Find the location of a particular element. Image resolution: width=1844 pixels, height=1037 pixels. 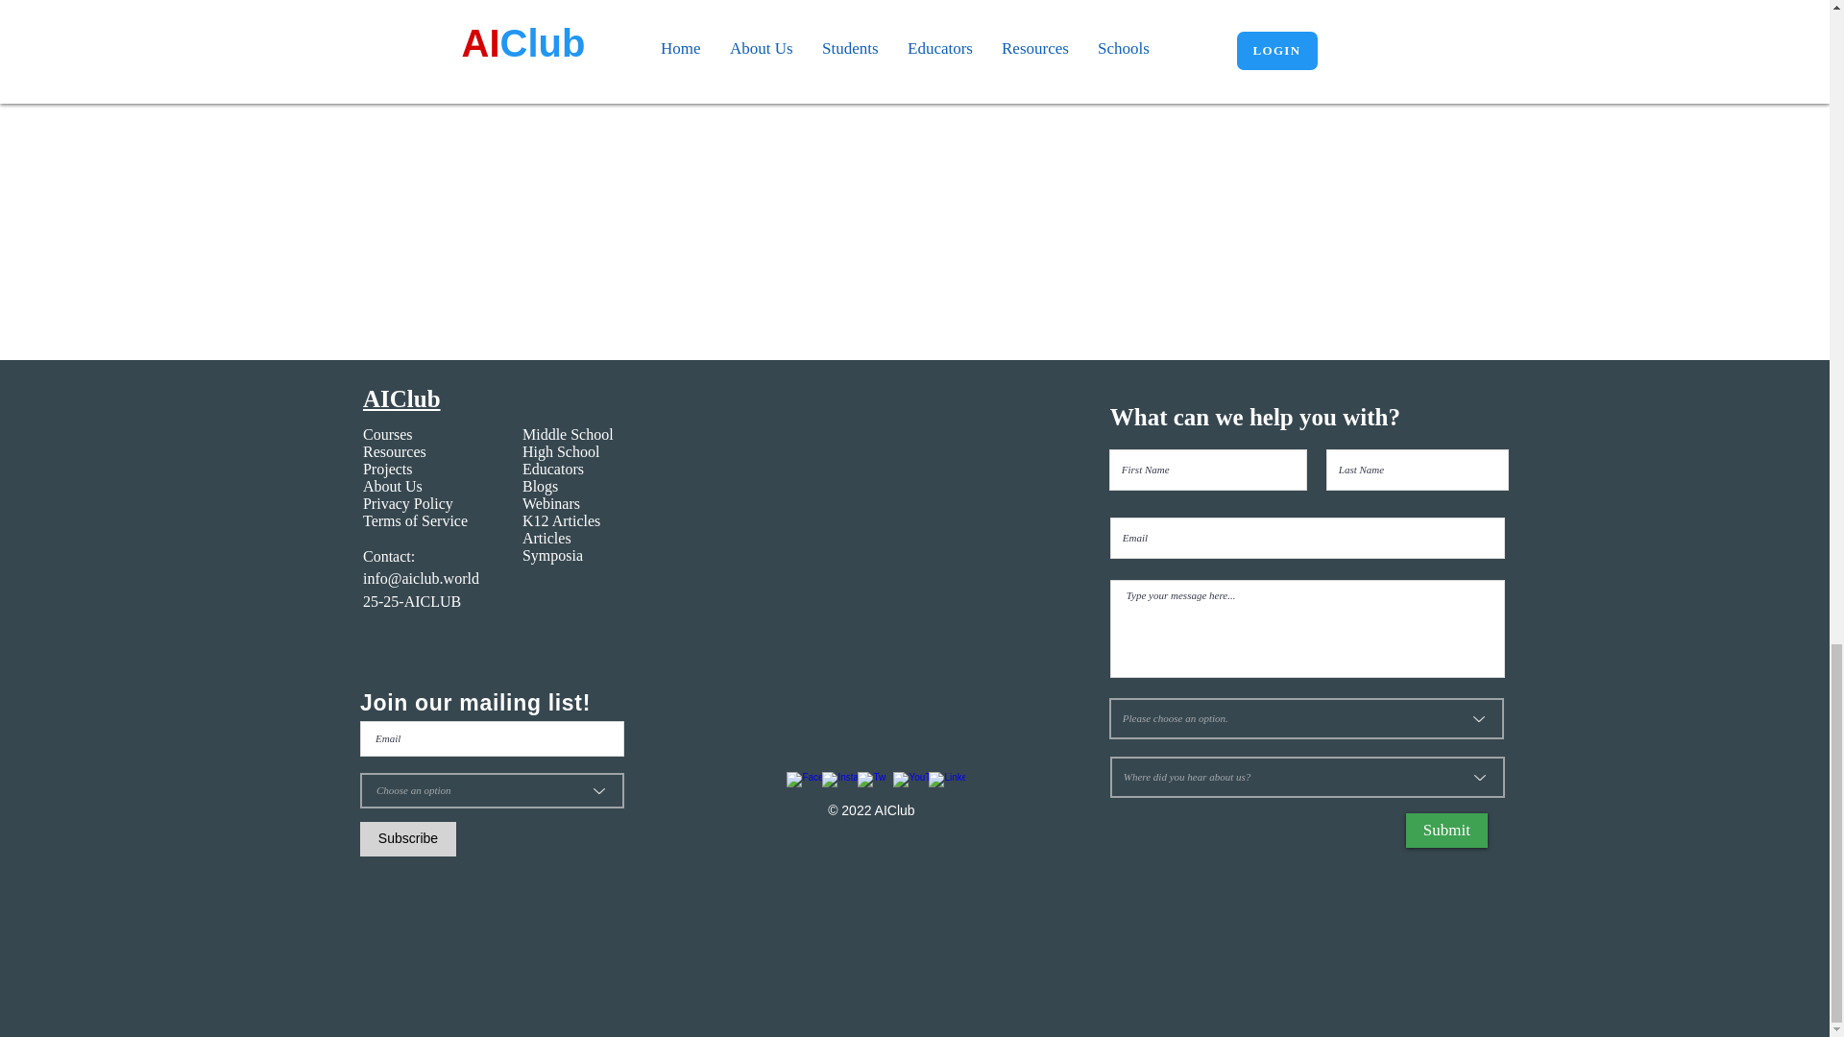

K12 Articles is located at coordinates (561, 520).